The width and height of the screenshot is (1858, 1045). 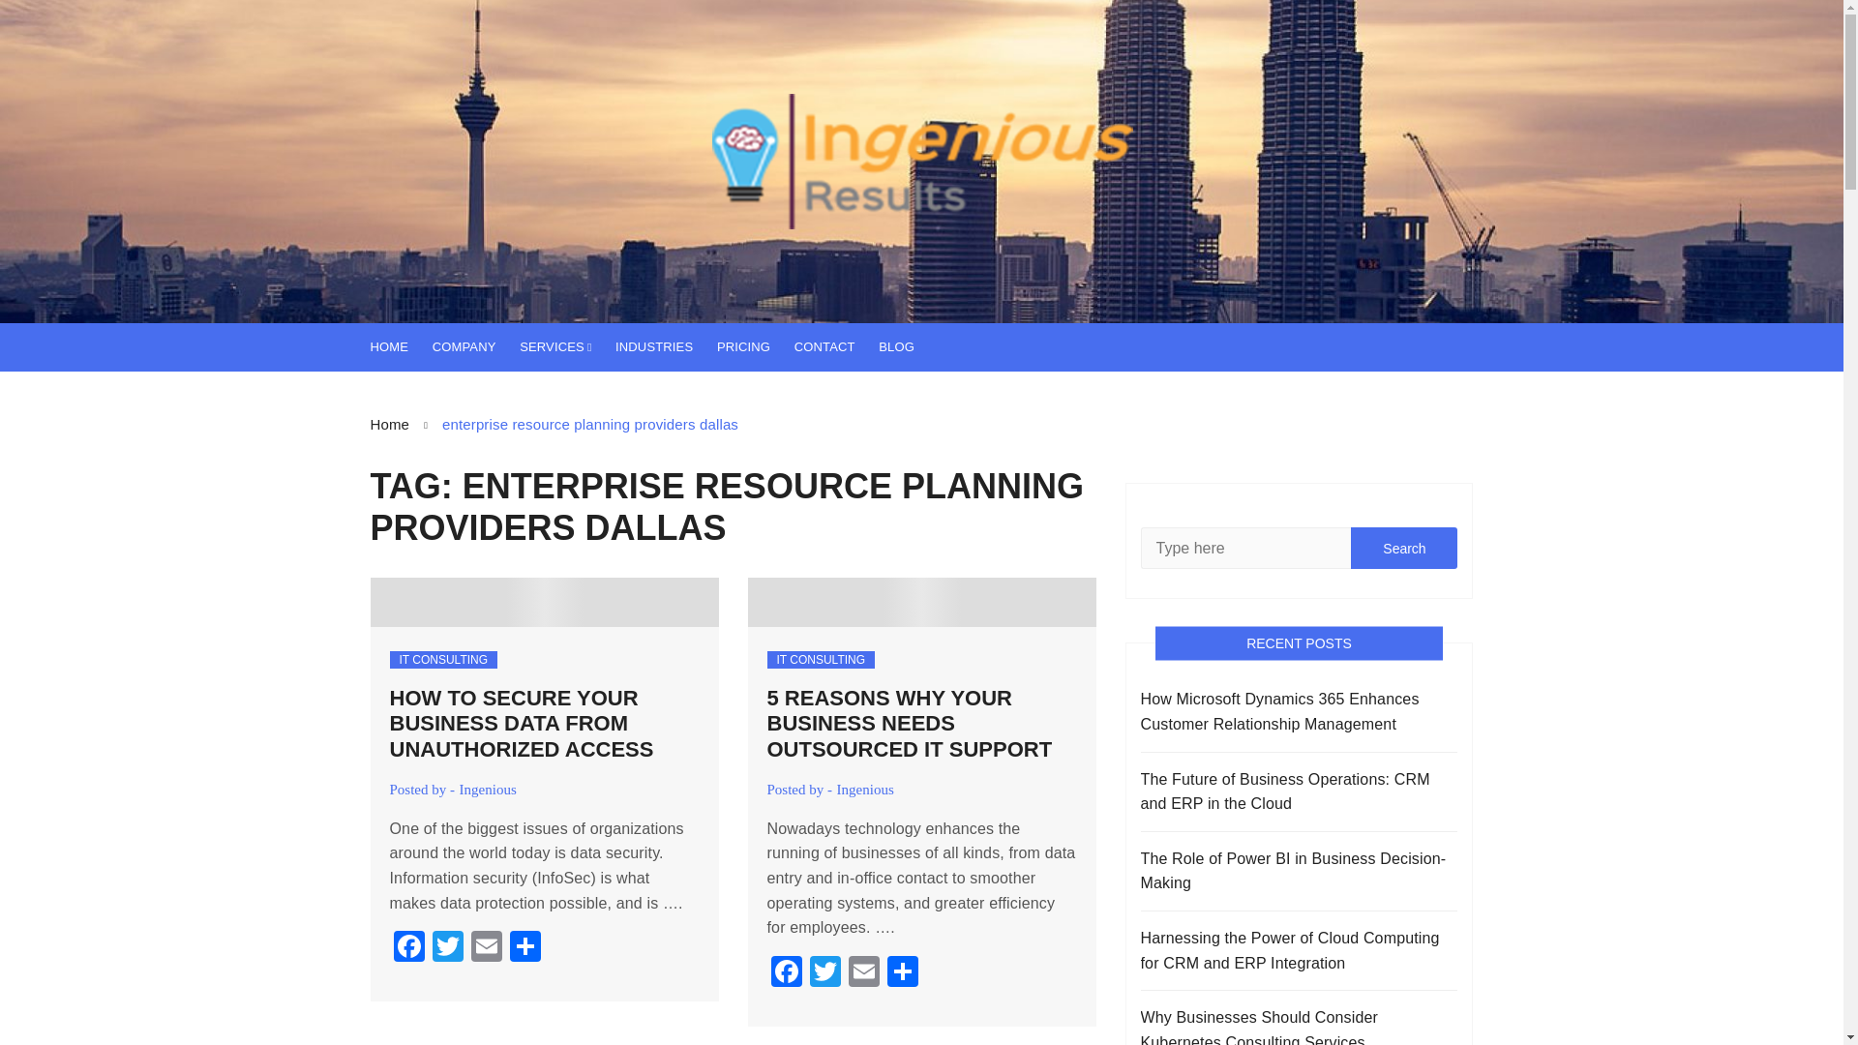 What do you see at coordinates (753, 346) in the screenshot?
I see `PRICING` at bounding box center [753, 346].